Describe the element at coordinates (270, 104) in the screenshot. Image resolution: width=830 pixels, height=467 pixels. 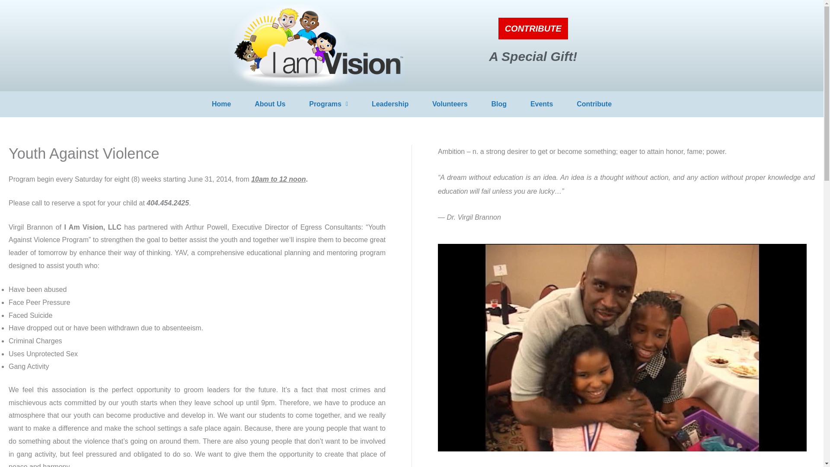
I see `About Us` at that location.